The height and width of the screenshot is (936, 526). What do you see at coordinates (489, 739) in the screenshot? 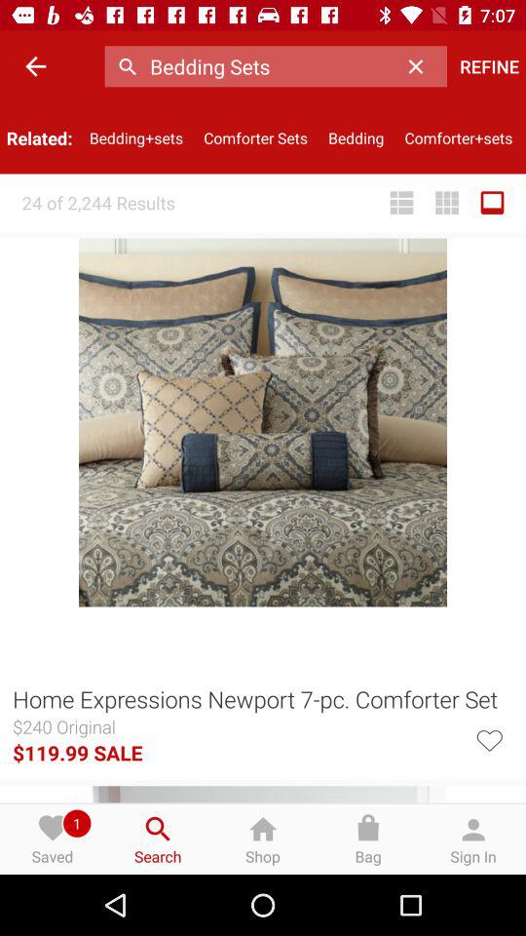
I see `open the item to the right of the $119.99 sale icon` at bounding box center [489, 739].